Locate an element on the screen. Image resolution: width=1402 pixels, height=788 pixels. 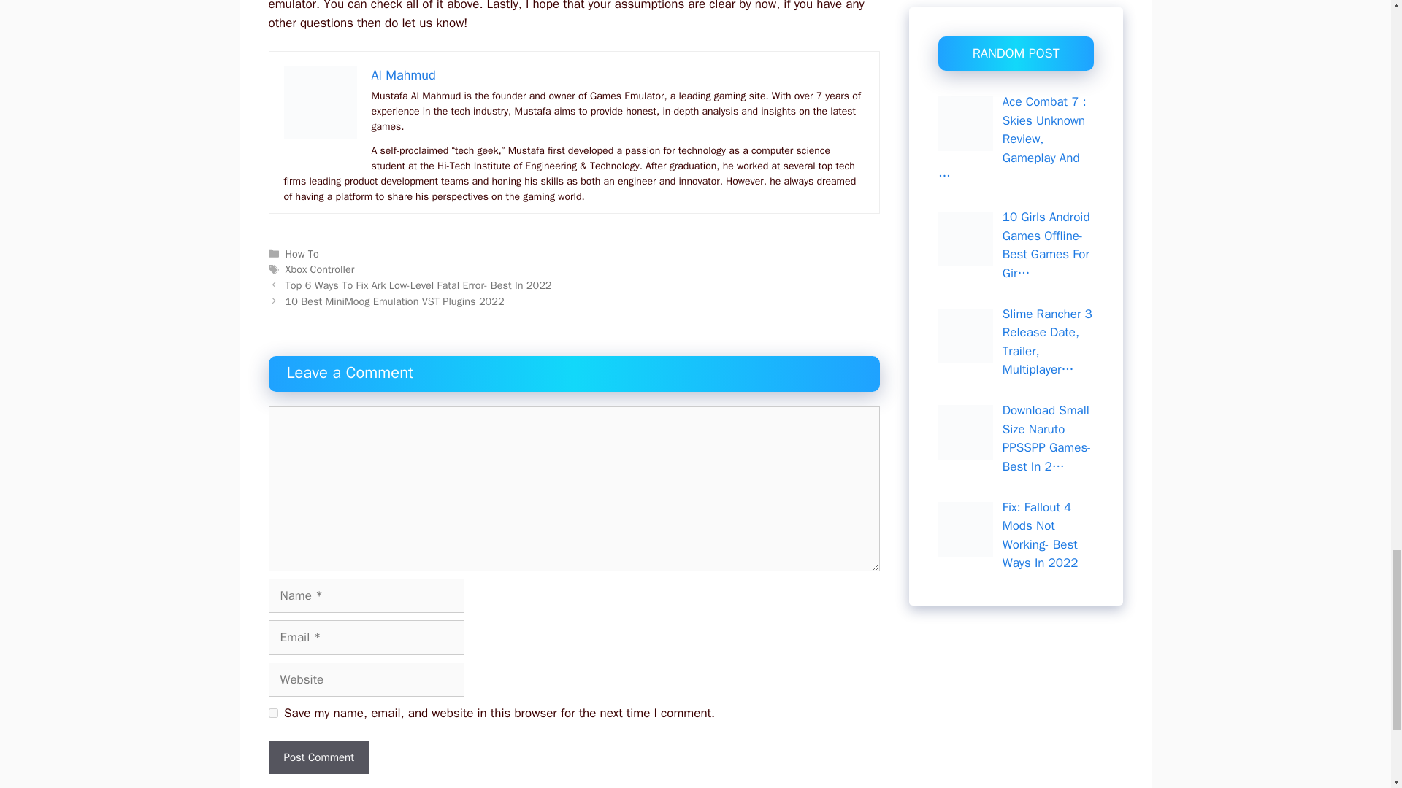
How To is located at coordinates (302, 254).